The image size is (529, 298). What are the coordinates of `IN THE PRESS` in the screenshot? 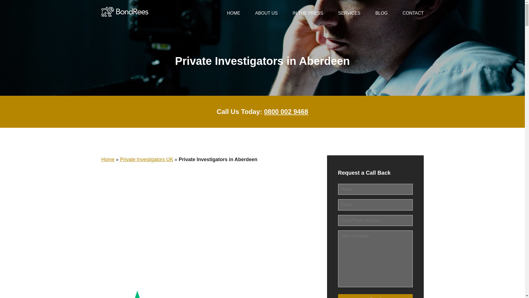 It's located at (308, 13).